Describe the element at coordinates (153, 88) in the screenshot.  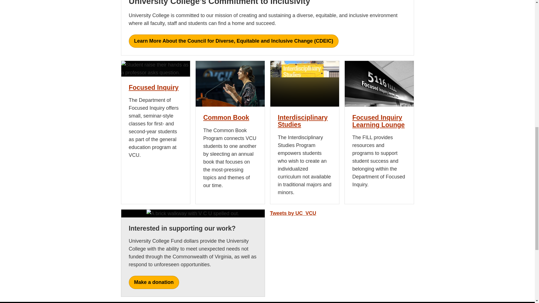
I see `Focused Inquiry` at that location.